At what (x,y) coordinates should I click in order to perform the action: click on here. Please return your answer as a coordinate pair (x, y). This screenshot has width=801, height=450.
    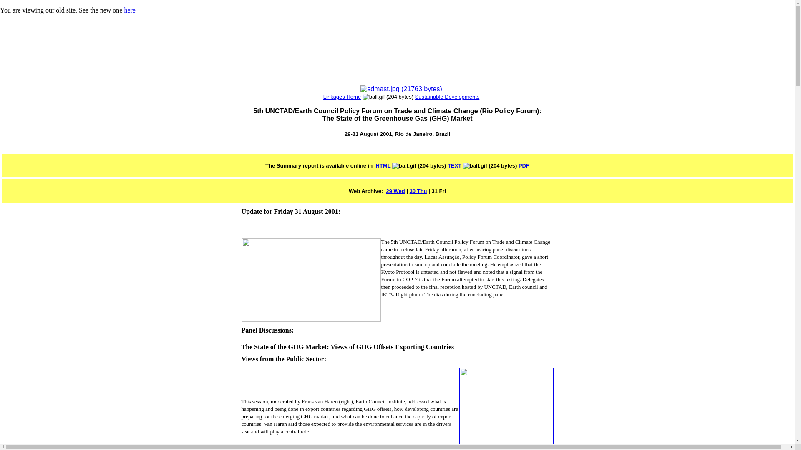
    Looking at the image, I should click on (129, 10).